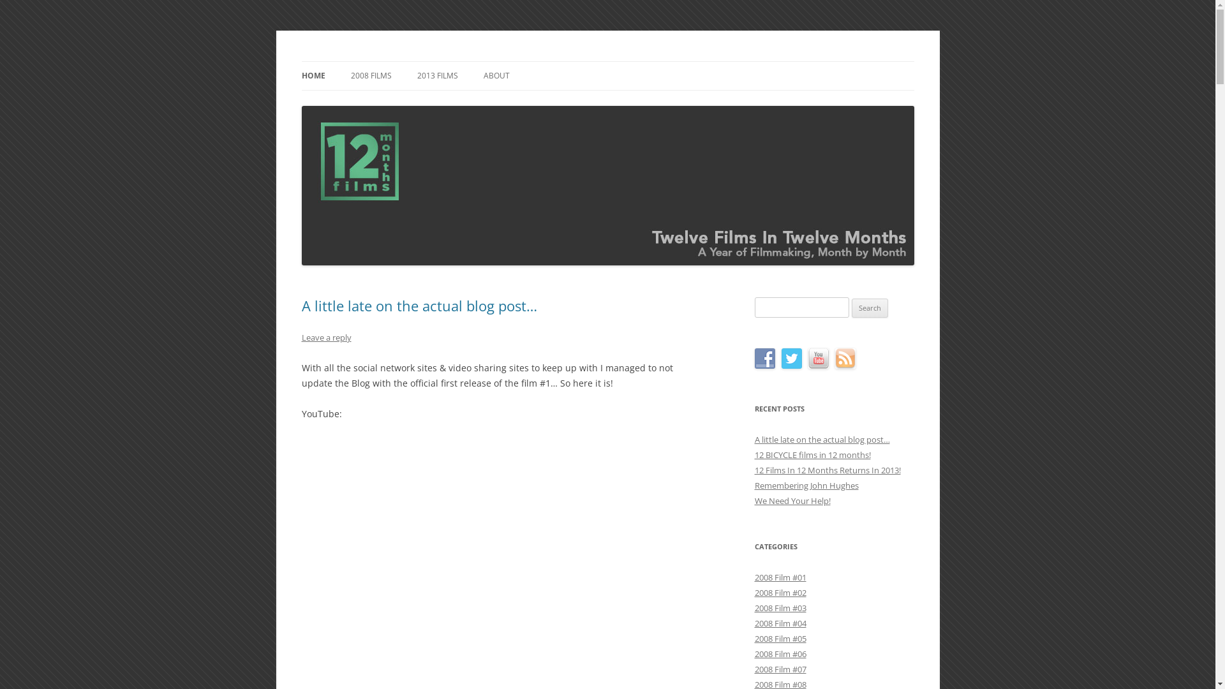 The height and width of the screenshot is (689, 1225). What do you see at coordinates (438, 76) in the screenshot?
I see `2013 FILMS` at bounding box center [438, 76].